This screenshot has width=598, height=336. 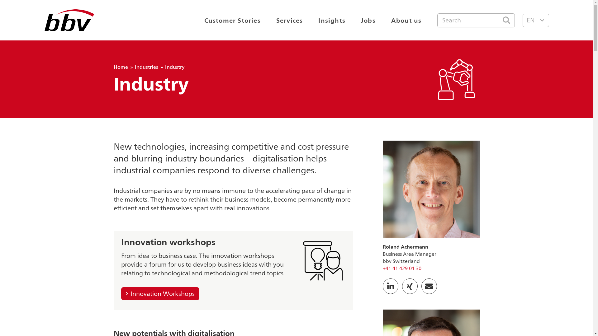 What do you see at coordinates (121, 67) in the screenshot?
I see `Home` at bounding box center [121, 67].